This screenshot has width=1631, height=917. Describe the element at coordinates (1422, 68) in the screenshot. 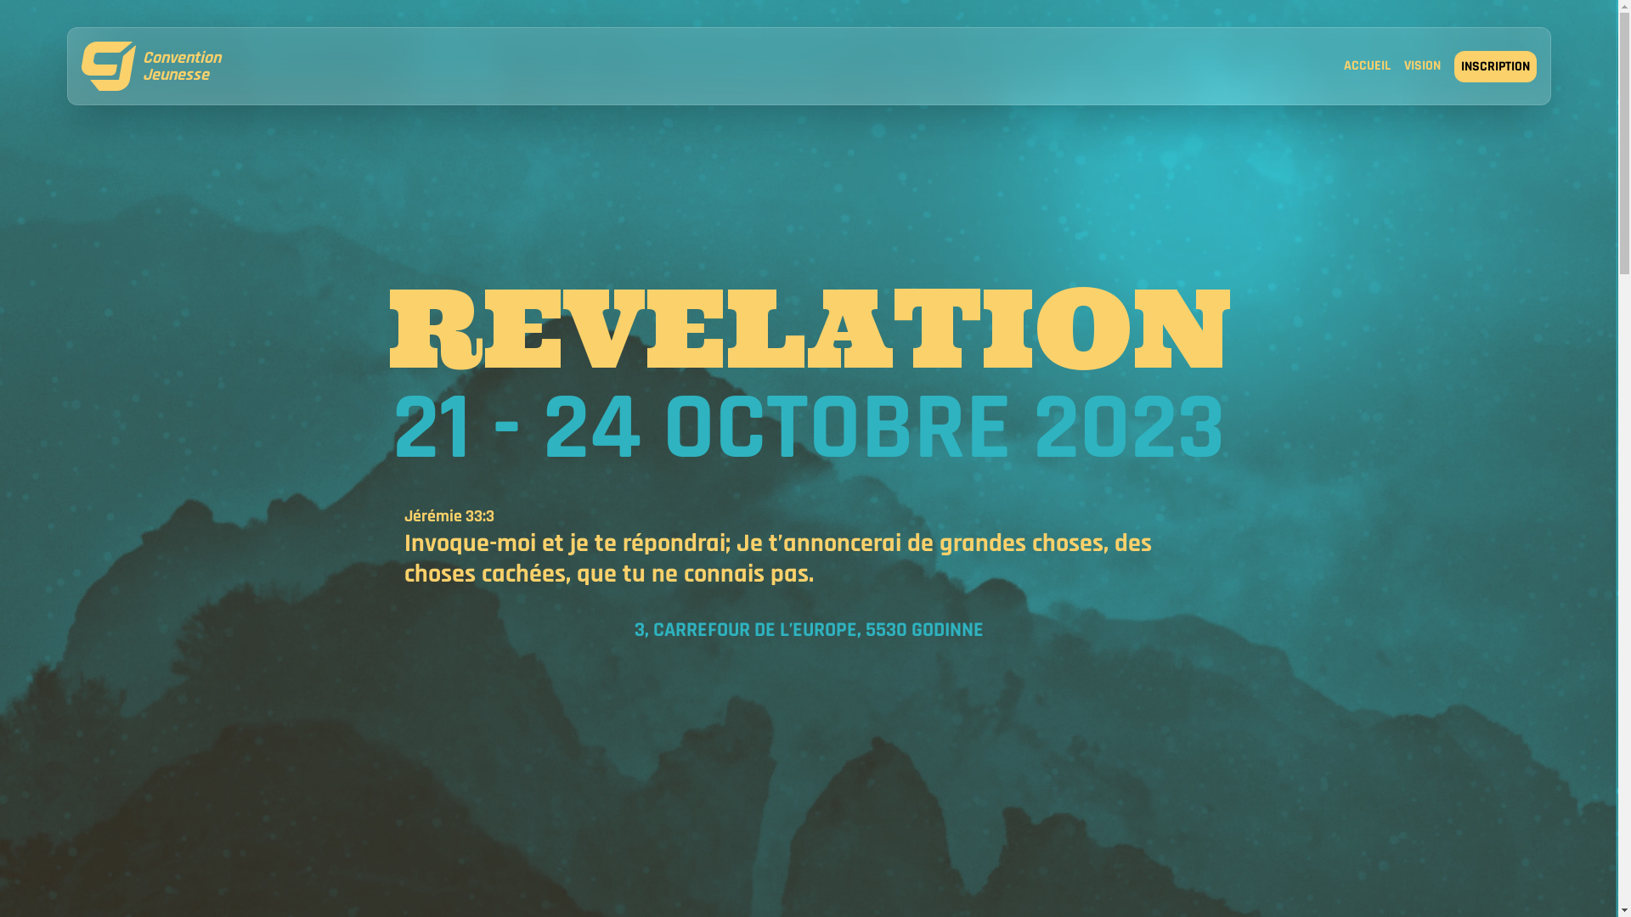

I see `VISION` at that location.